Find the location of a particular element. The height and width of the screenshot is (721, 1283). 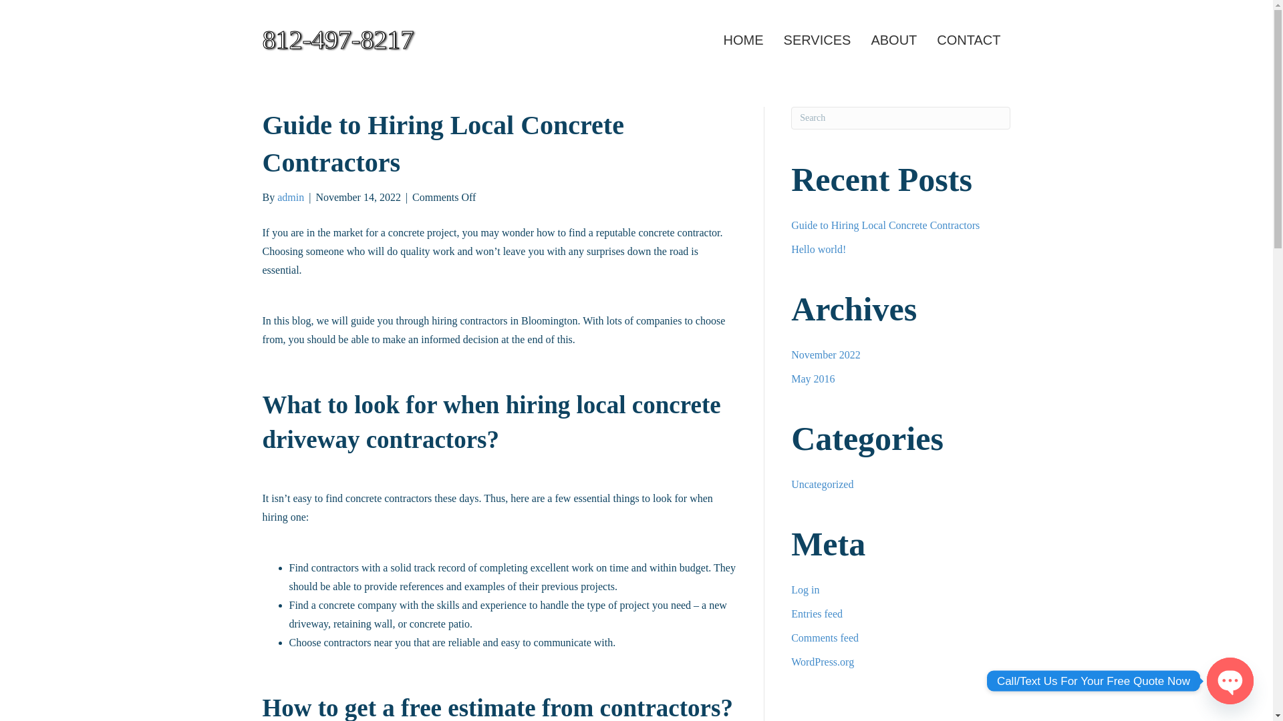

812-497-8217 is located at coordinates (381, 40).